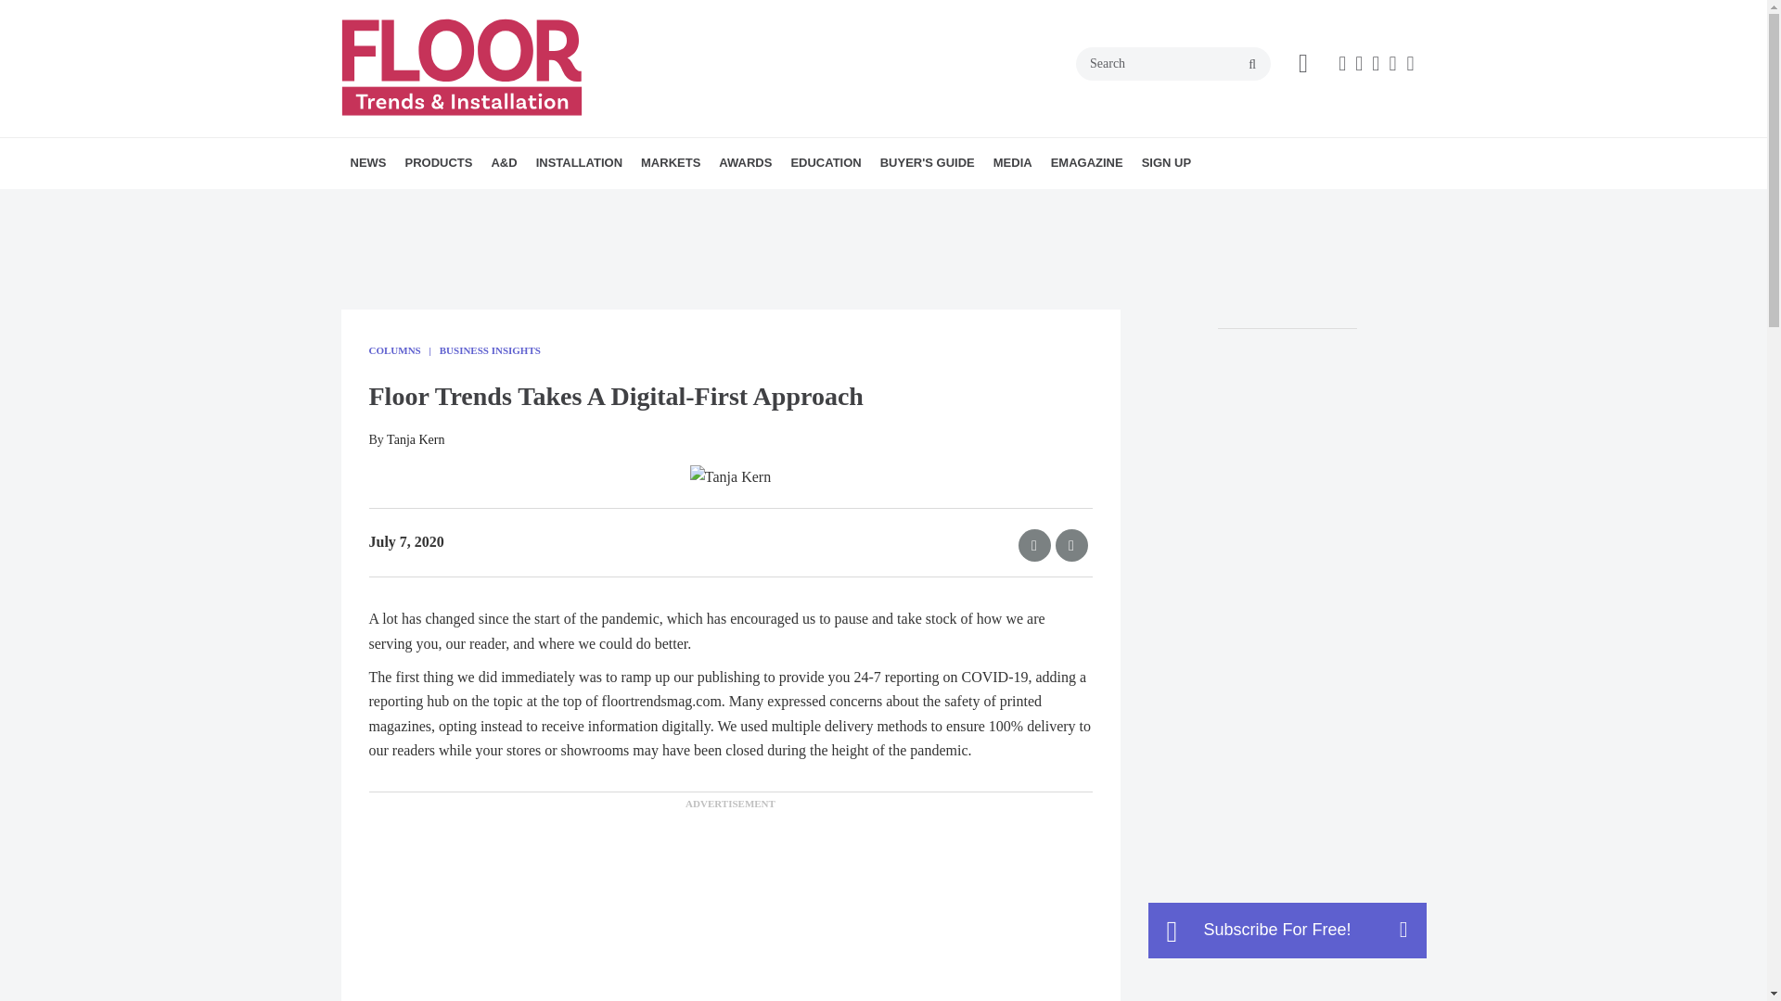  What do you see at coordinates (438, 163) in the screenshot?
I see `PRODUCTS` at bounding box center [438, 163].